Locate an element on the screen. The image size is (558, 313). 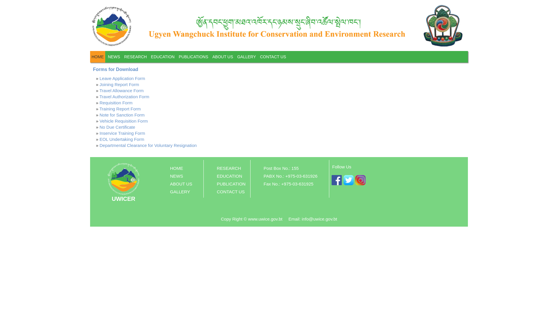
No Due Certificate is located at coordinates (117, 127).